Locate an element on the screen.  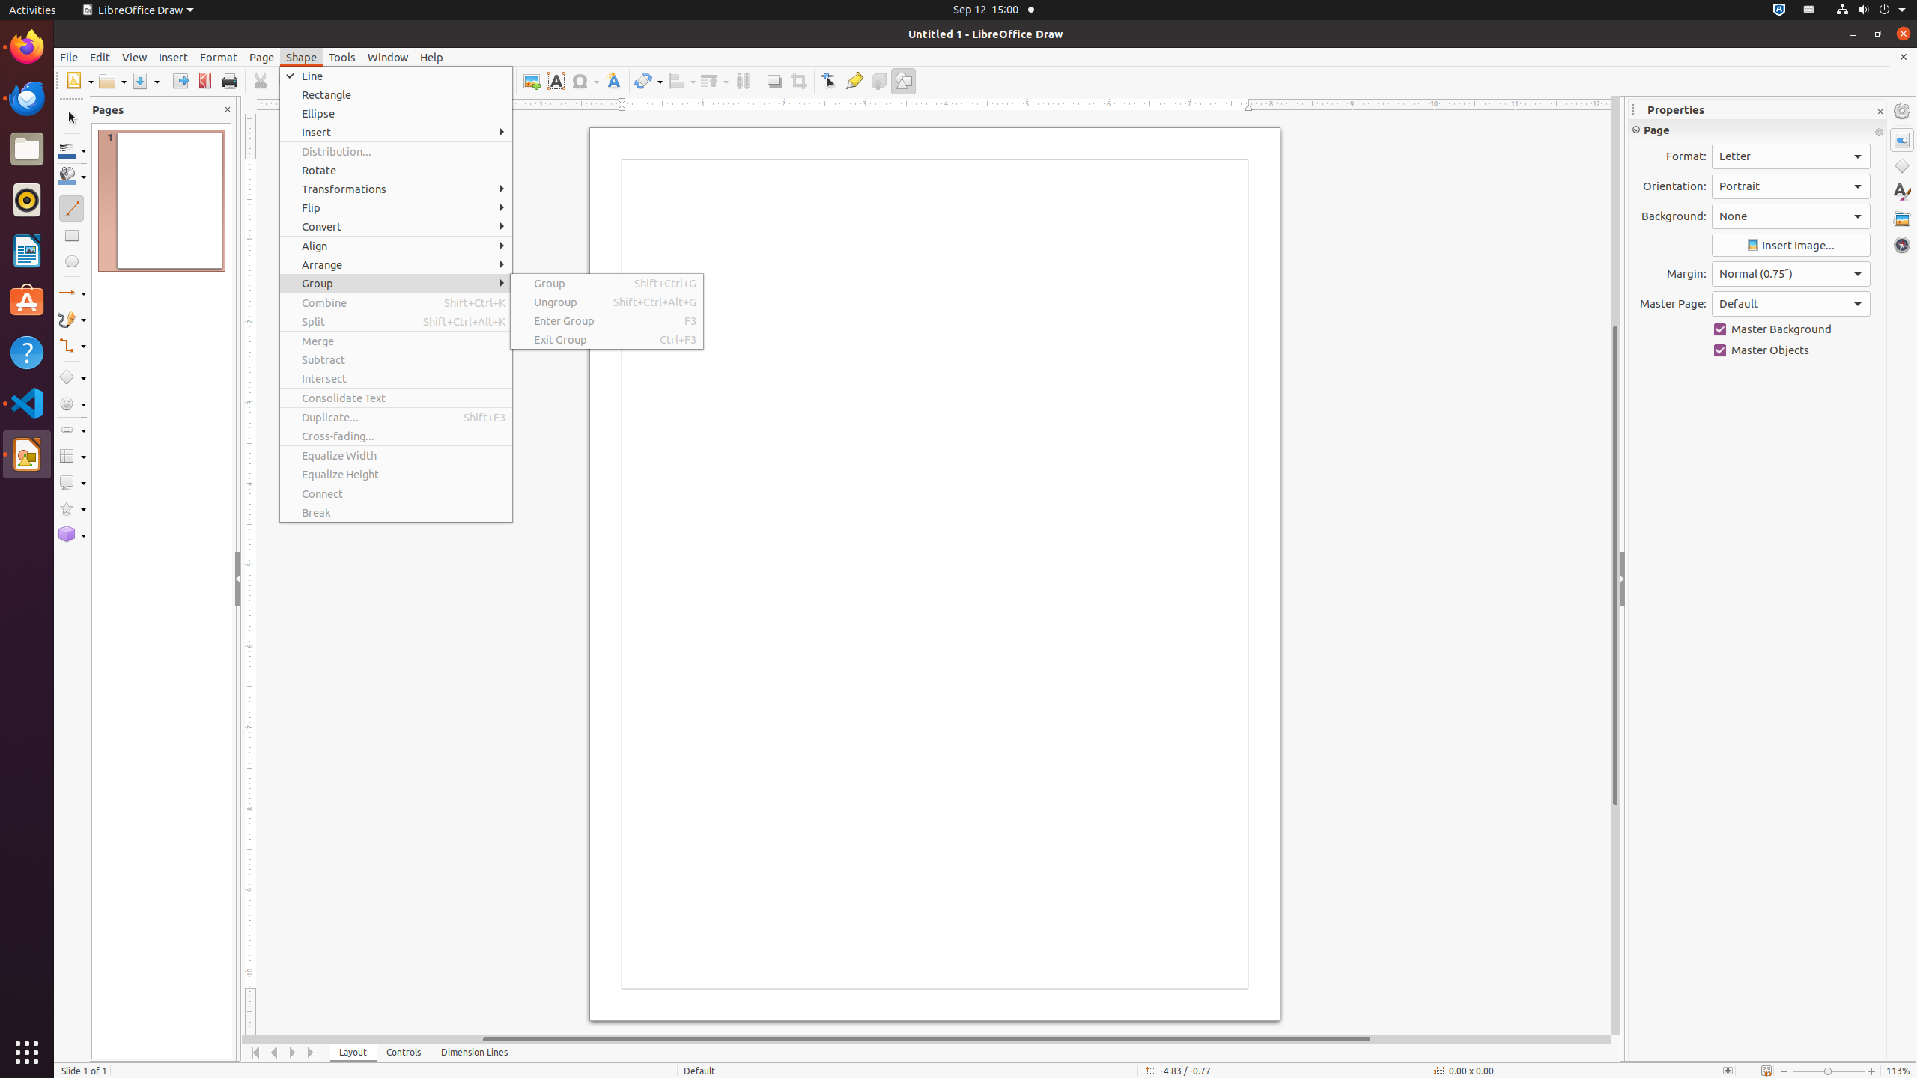
Cut is located at coordinates (261, 81).